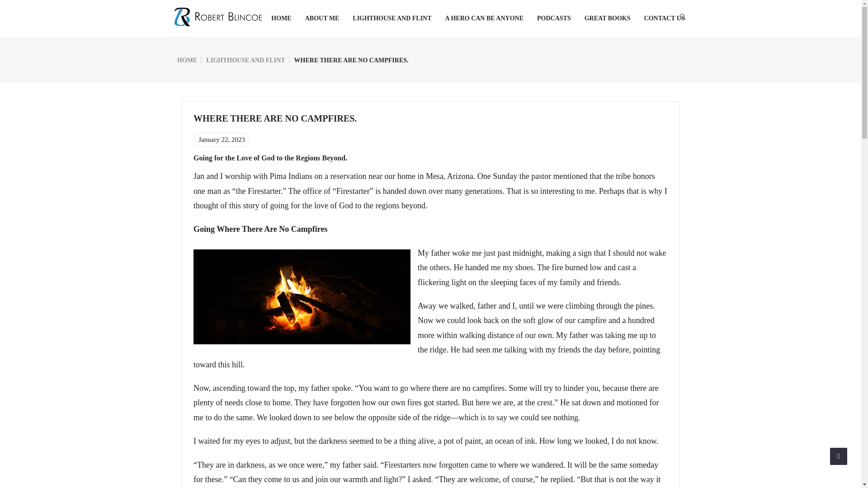 Image resolution: width=868 pixels, height=488 pixels. I want to click on HOME, so click(281, 18).